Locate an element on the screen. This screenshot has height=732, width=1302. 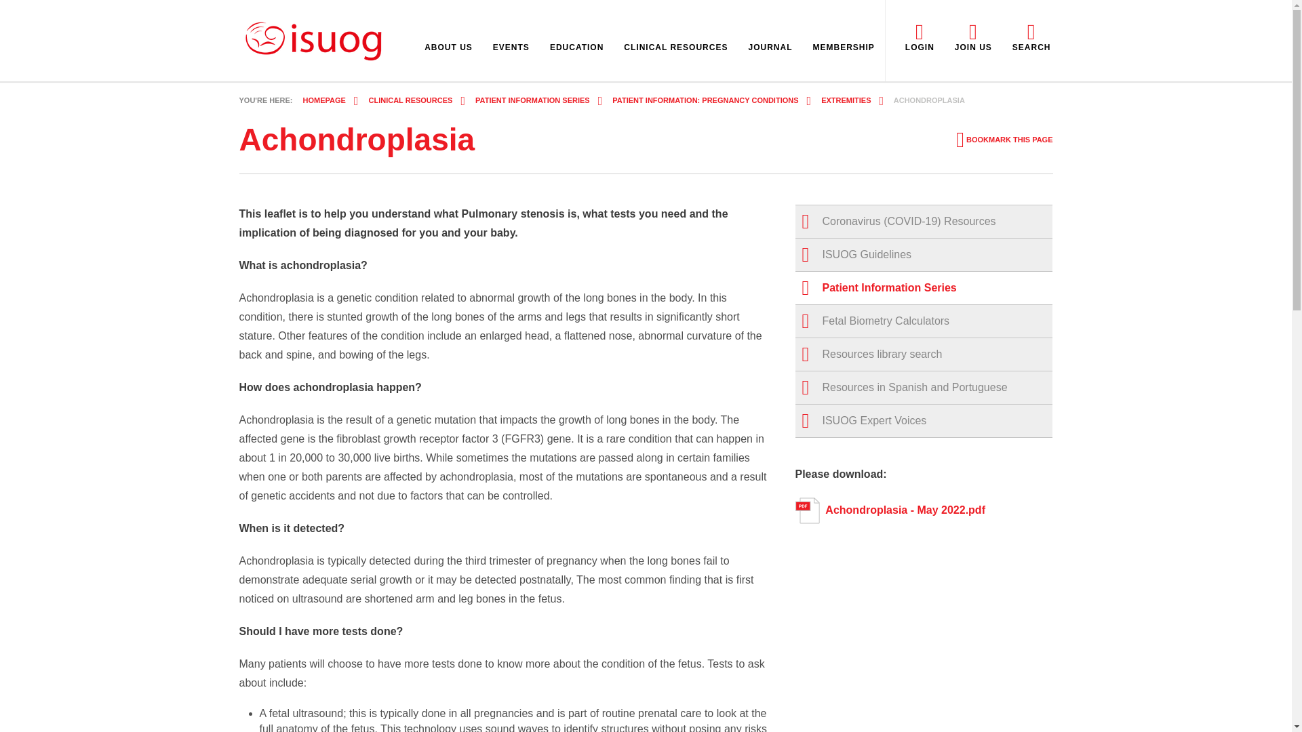
EDUCATION is located at coordinates (576, 47).